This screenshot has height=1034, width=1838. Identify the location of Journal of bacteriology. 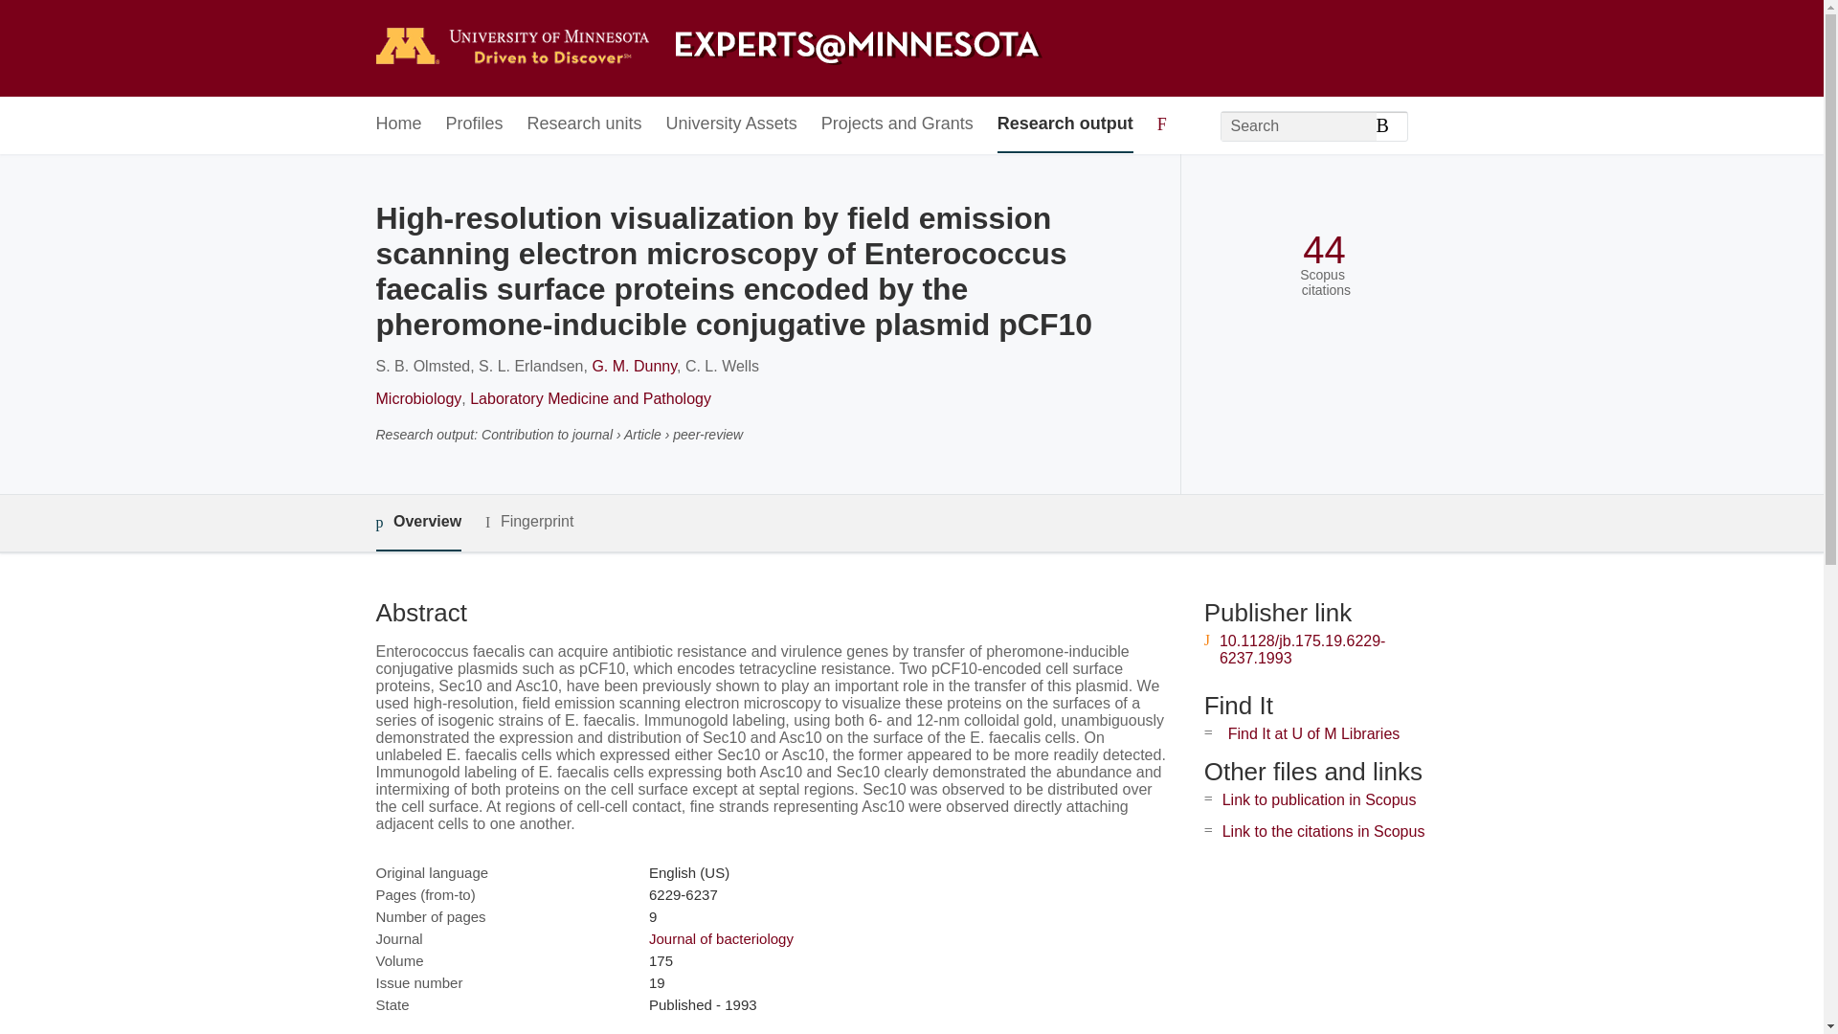
(721, 938).